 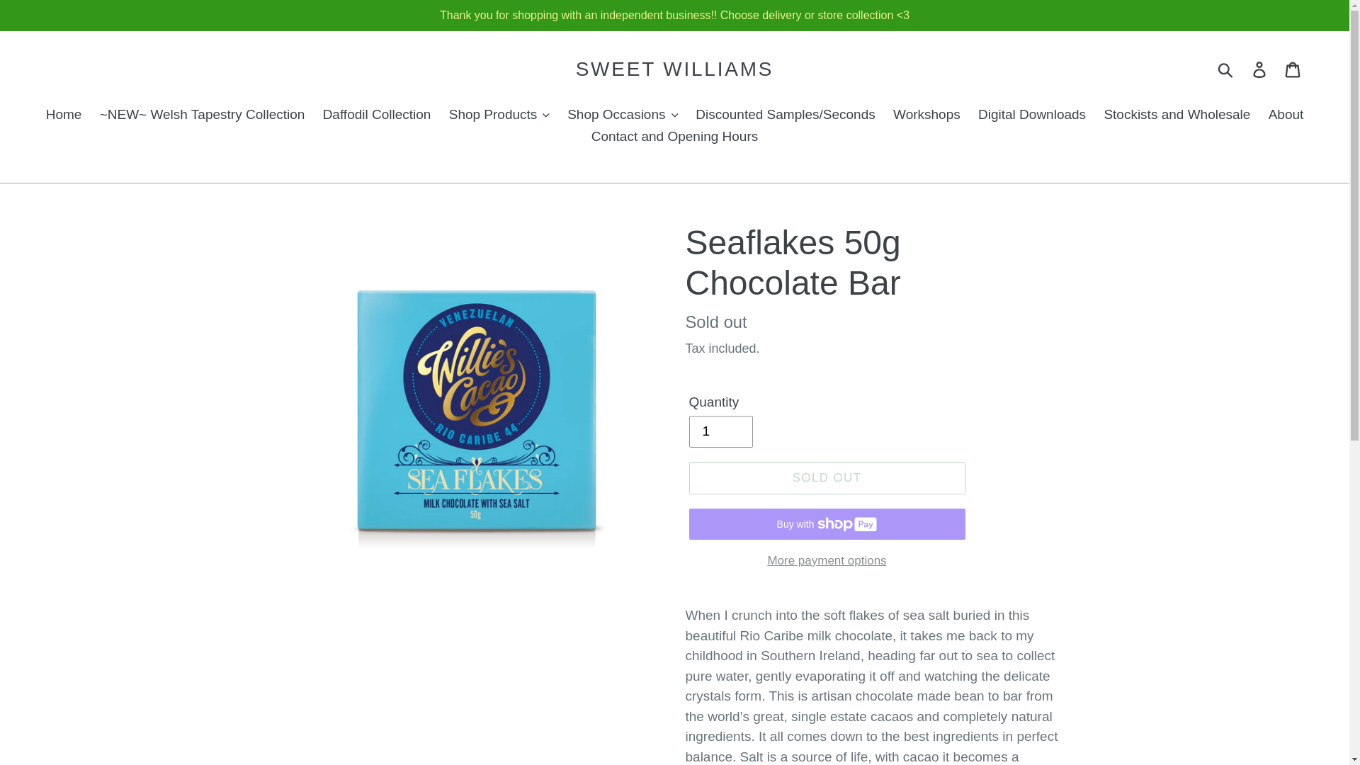 What do you see at coordinates (1226, 69) in the screenshot?
I see `Submit` at bounding box center [1226, 69].